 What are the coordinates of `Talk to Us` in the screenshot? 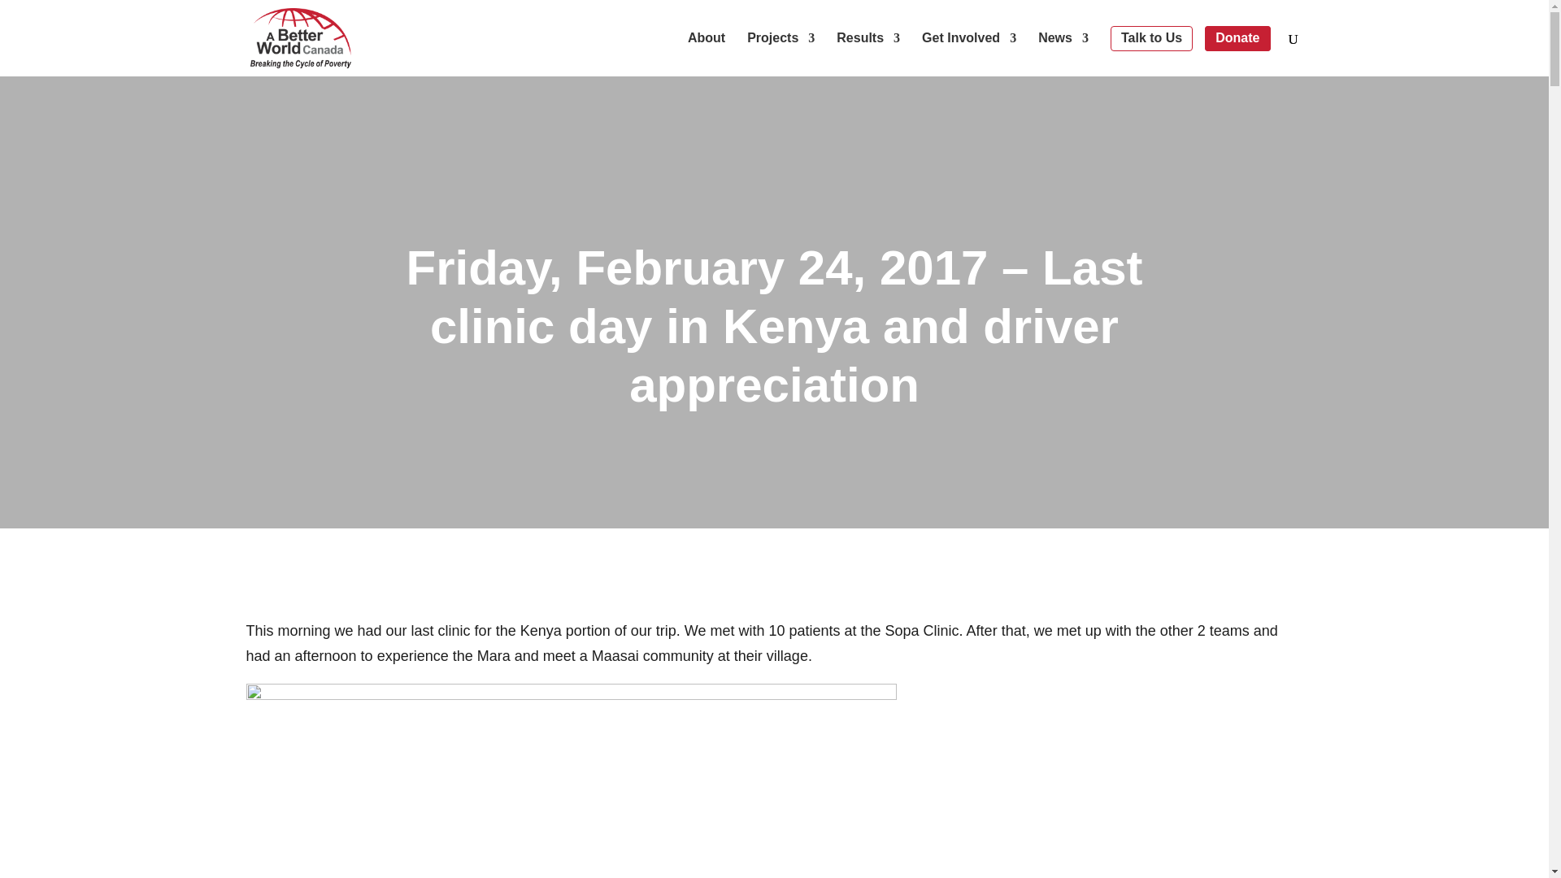 It's located at (1151, 38).